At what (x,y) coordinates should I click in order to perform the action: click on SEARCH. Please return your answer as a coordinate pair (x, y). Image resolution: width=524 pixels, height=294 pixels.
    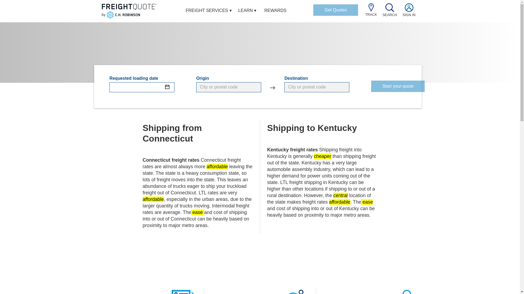
    Looking at the image, I should click on (390, 13).